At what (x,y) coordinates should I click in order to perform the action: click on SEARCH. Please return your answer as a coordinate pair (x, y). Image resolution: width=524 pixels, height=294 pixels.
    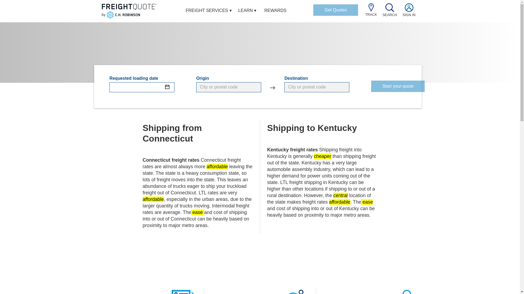
    Looking at the image, I should click on (390, 13).